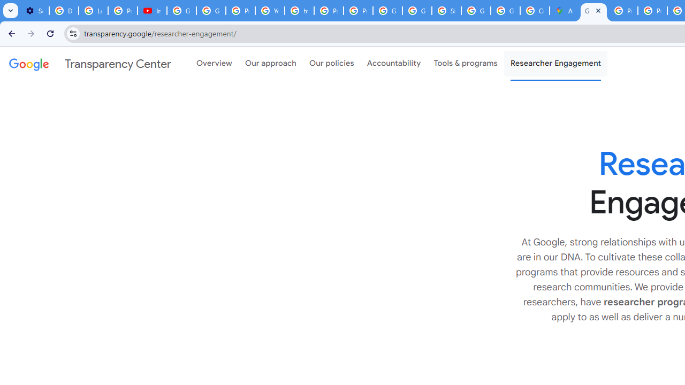  Describe the element at coordinates (534, 11) in the screenshot. I see `Create your Google Account` at that location.